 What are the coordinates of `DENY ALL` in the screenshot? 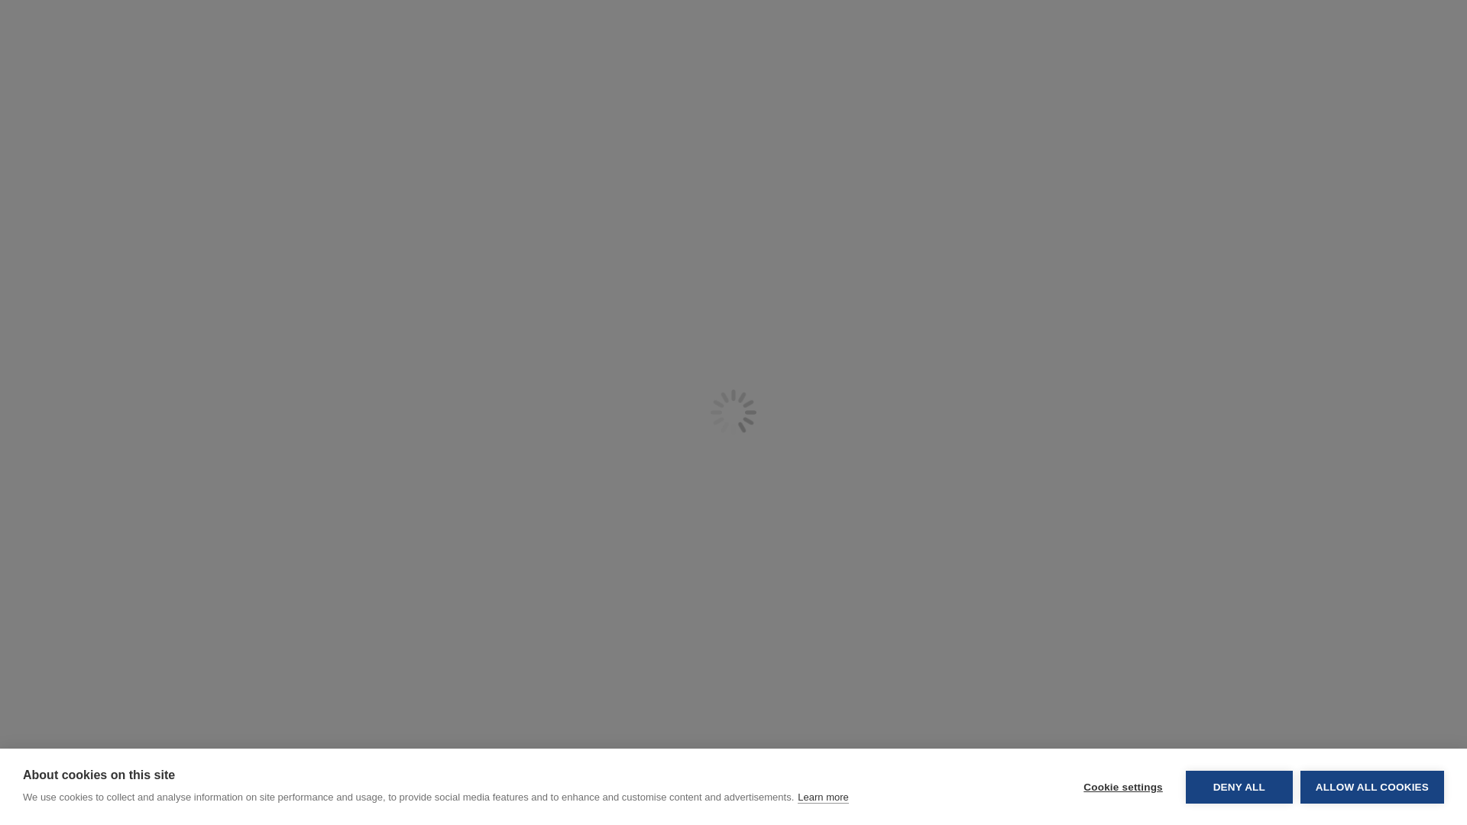 It's located at (1239, 814).